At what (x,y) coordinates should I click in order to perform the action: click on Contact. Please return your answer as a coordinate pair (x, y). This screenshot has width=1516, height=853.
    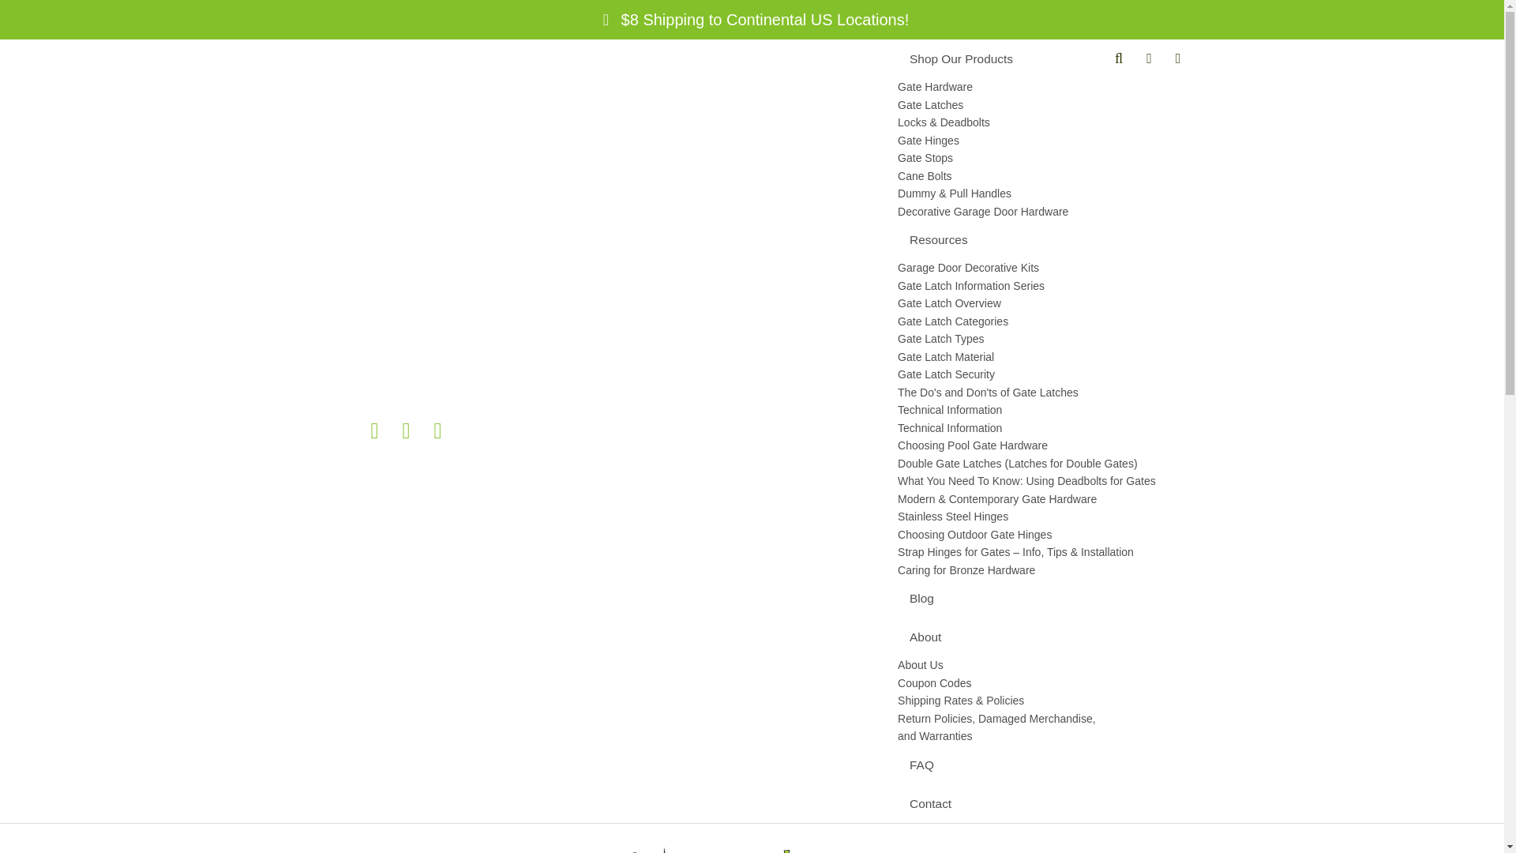
    Looking at the image, I should click on (1000, 802).